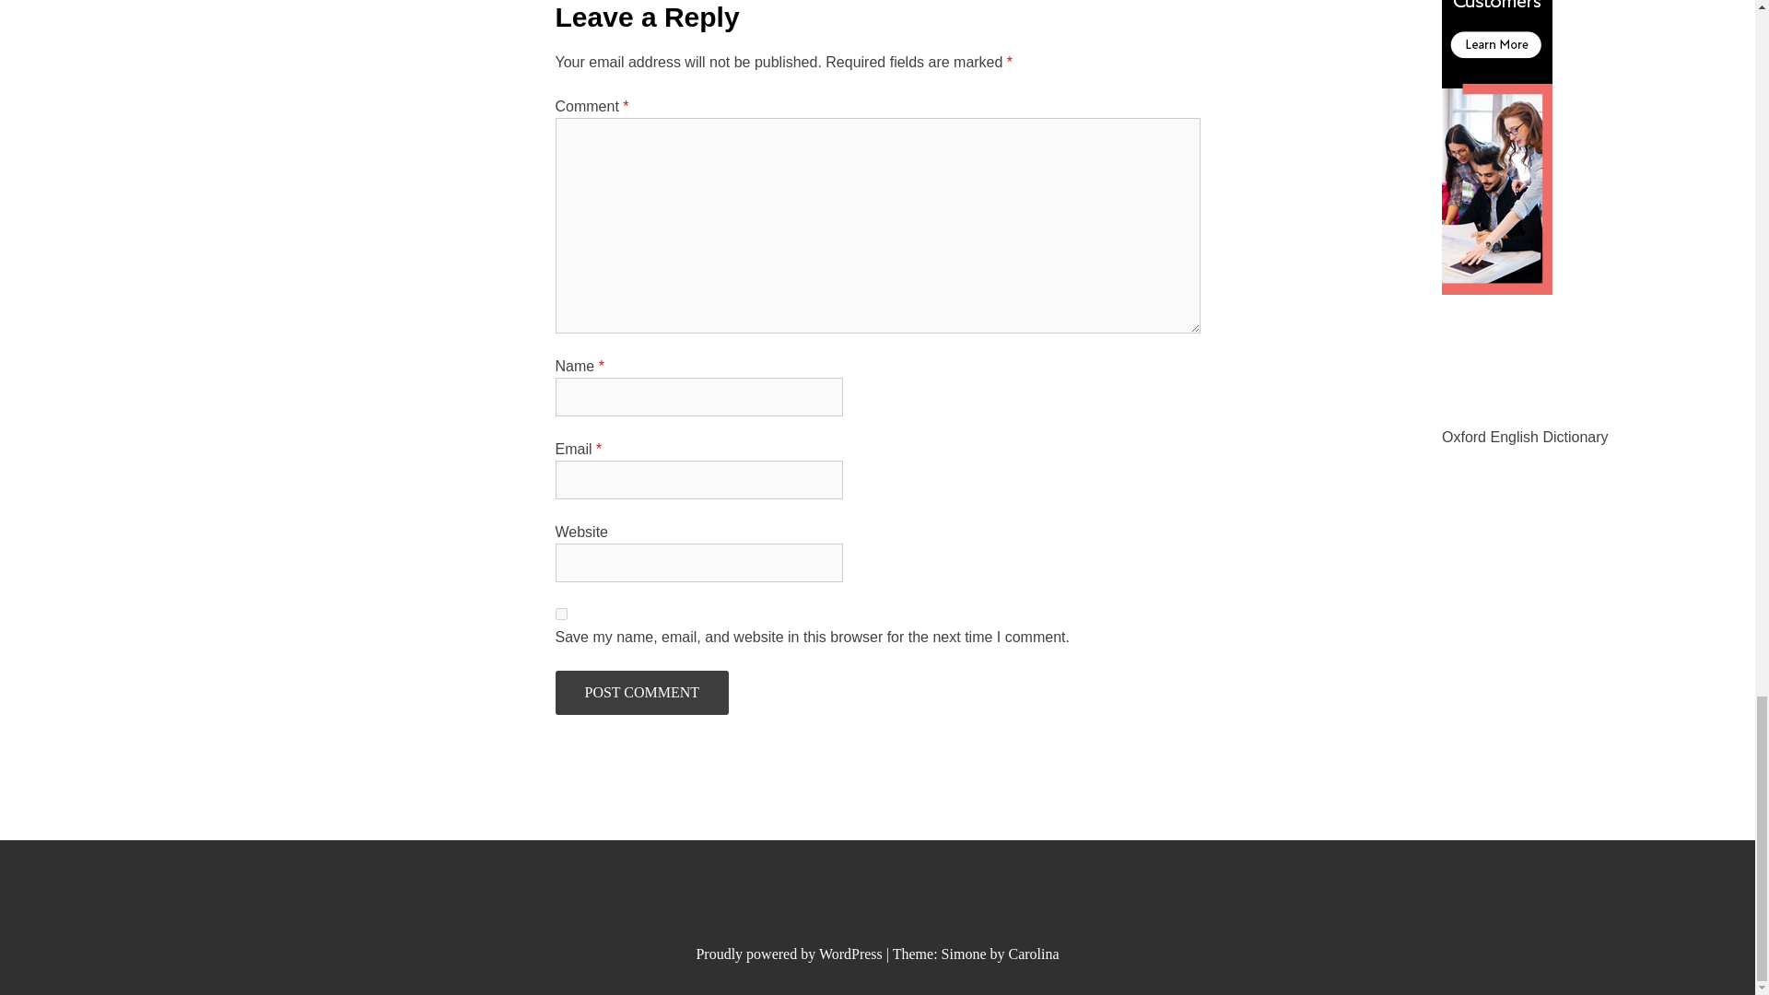 The height and width of the screenshot is (995, 1769). I want to click on yes, so click(560, 614).